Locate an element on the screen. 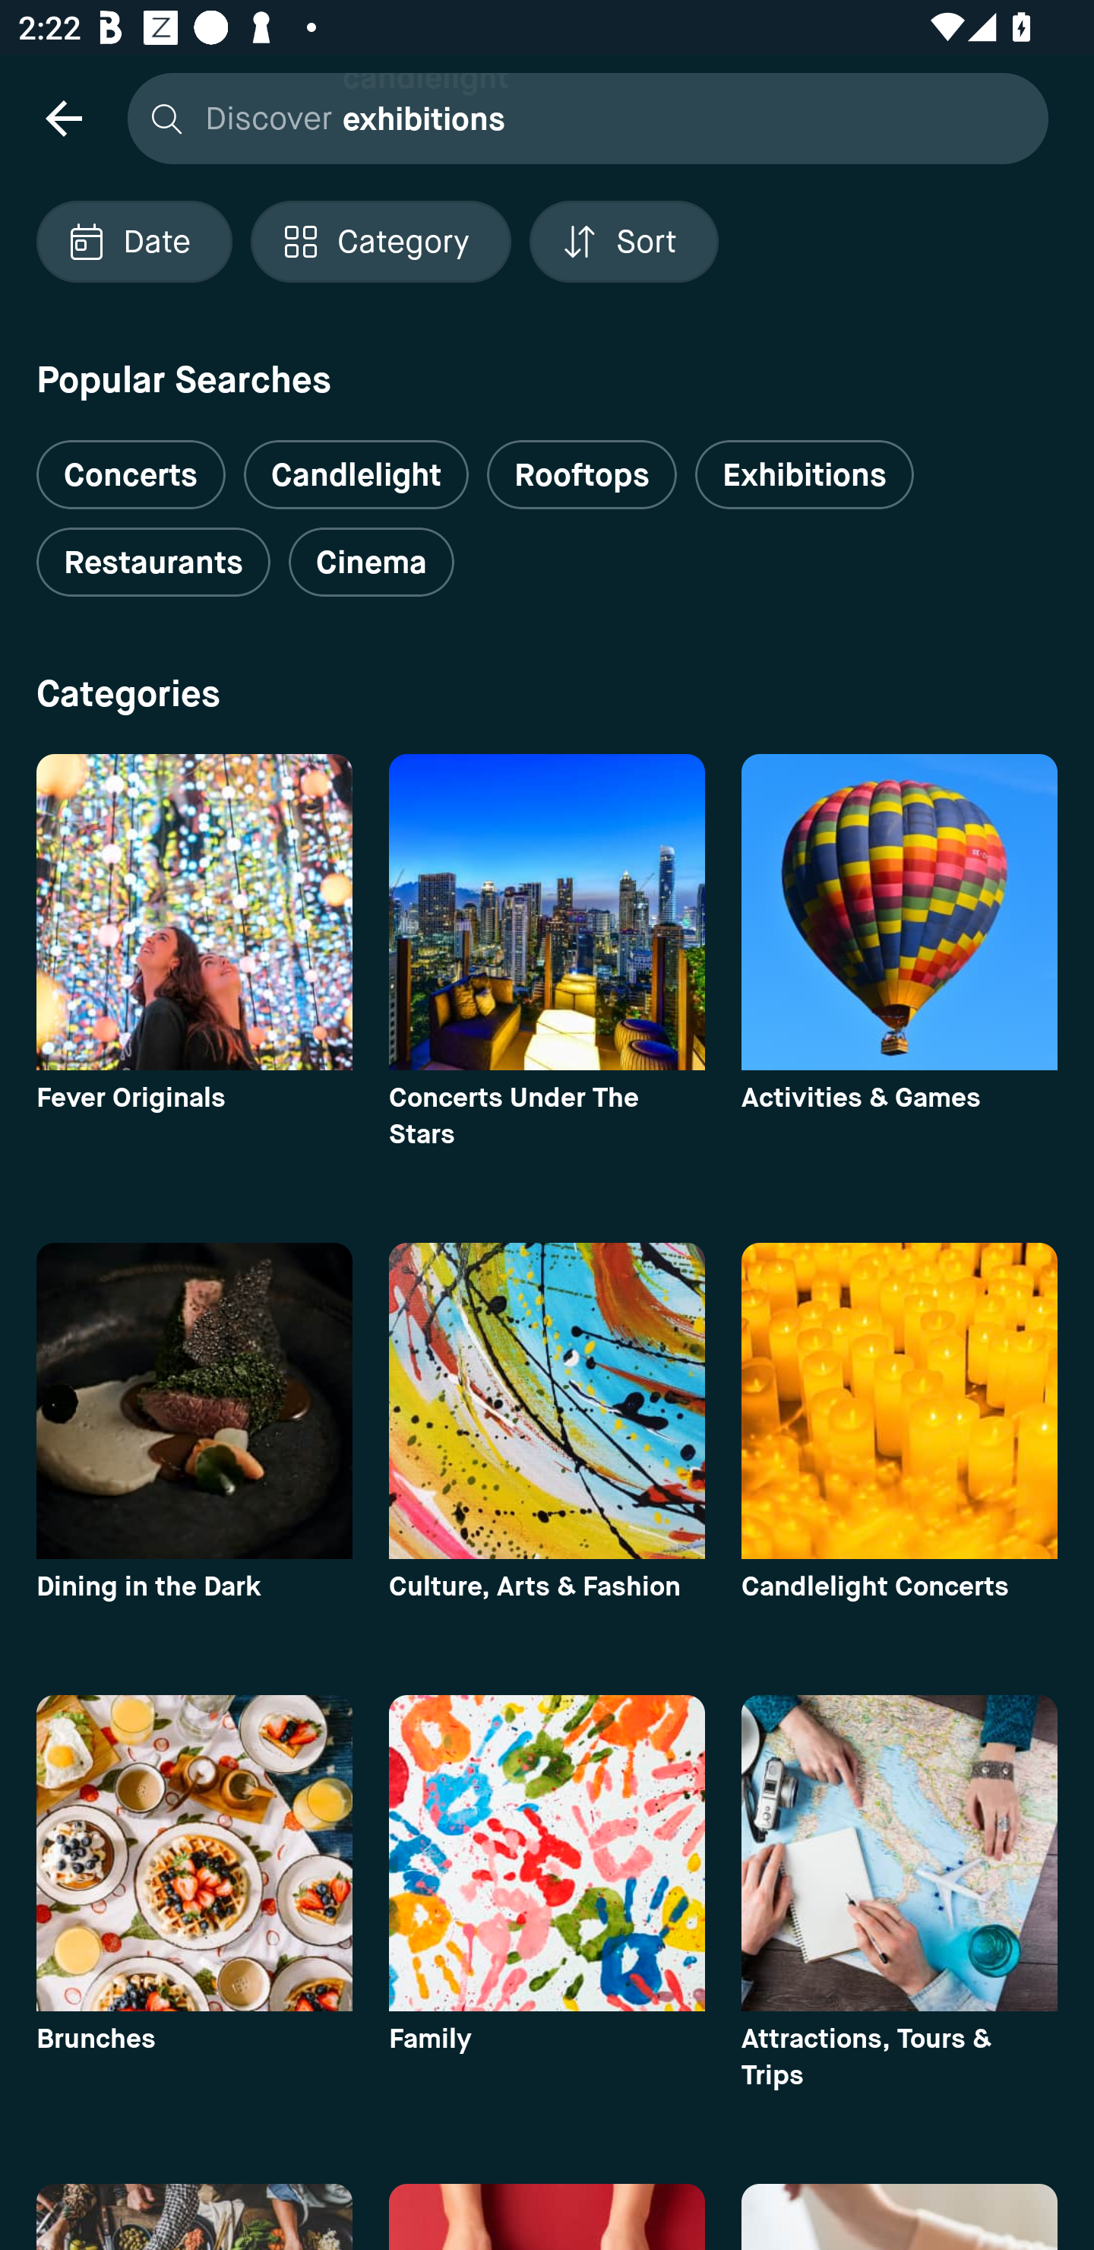 The width and height of the screenshot is (1094, 2250). Exhibitions is located at coordinates (804, 474).